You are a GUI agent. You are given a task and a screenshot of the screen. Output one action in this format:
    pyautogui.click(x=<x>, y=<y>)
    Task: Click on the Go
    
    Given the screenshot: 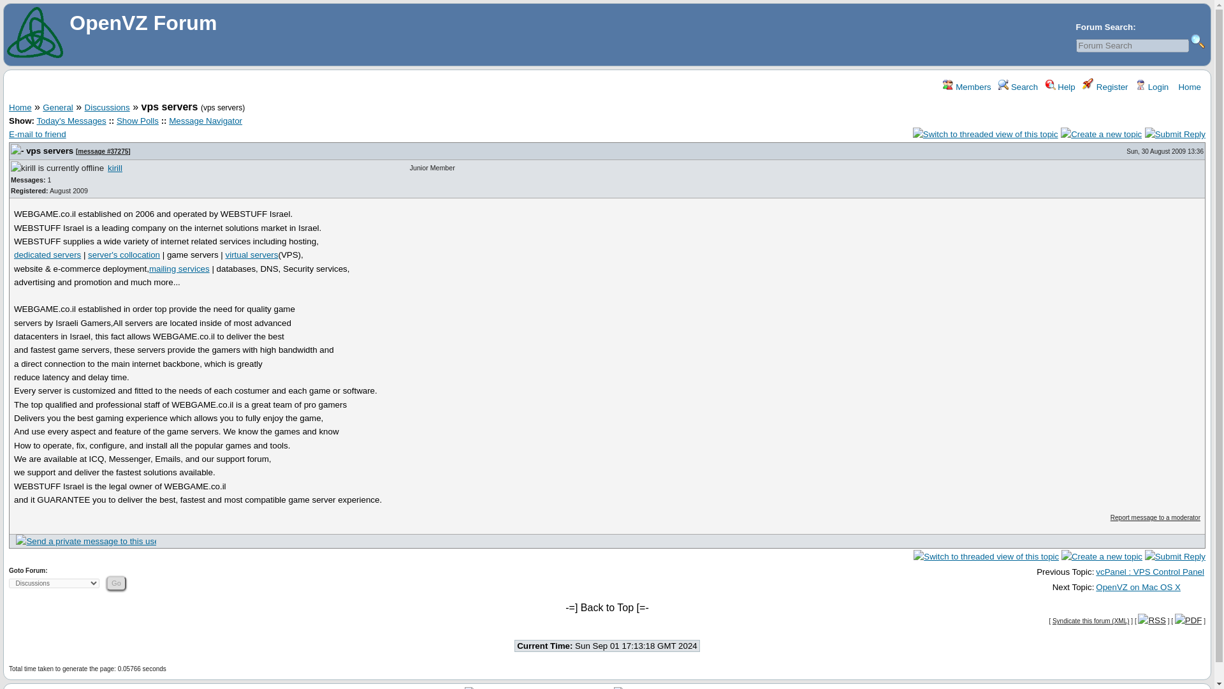 What is the action you would take?
    pyautogui.click(x=116, y=583)
    